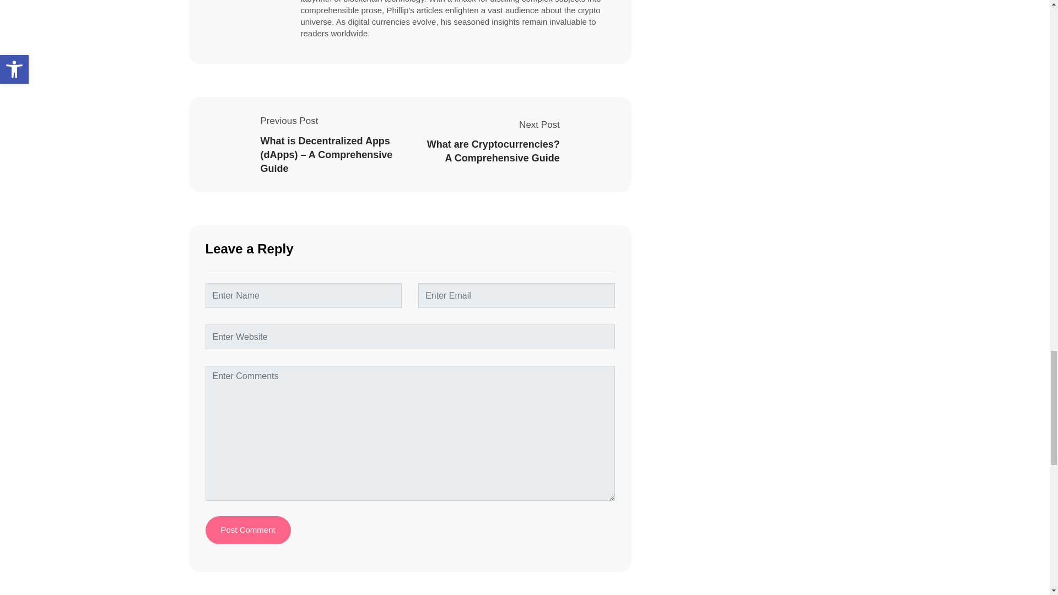  Describe the element at coordinates (493, 151) in the screenshot. I see `What are Cryptocurrencies? A Comprehensive Guide` at that location.